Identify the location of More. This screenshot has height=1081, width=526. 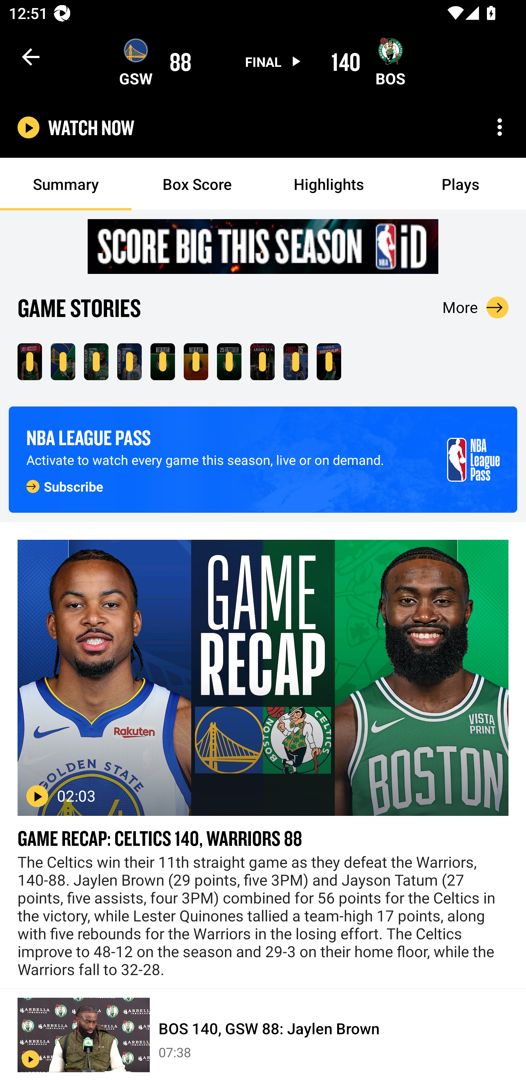
(476, 308).